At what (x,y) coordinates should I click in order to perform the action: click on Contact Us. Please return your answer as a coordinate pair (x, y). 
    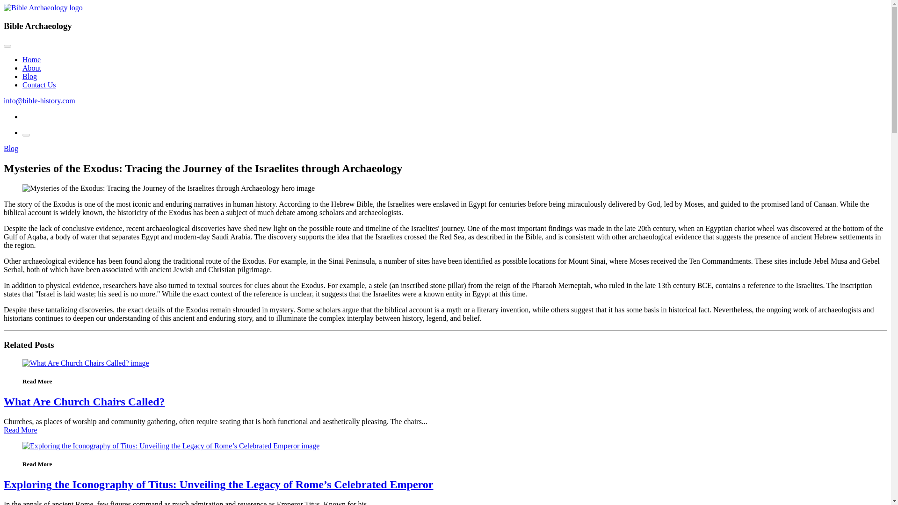
    Looking at the image, I should click on (39, 85).